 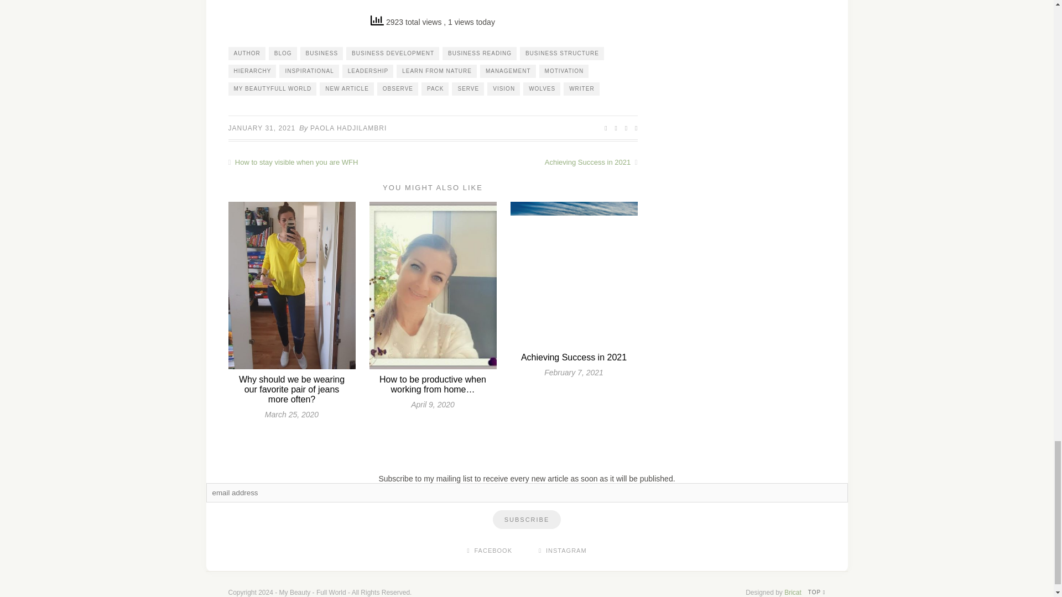 I want to click on BLOG, so click(x=283, y=54).